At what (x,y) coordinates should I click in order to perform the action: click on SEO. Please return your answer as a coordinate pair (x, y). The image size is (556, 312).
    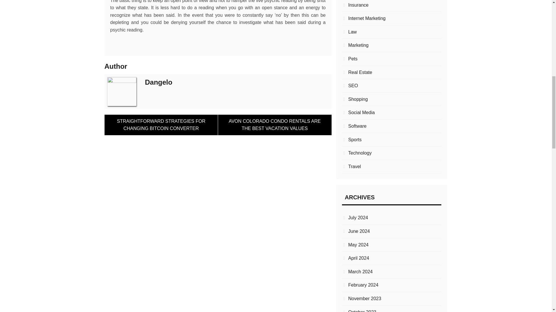
    Looking at the image, I should click on (392, 86).